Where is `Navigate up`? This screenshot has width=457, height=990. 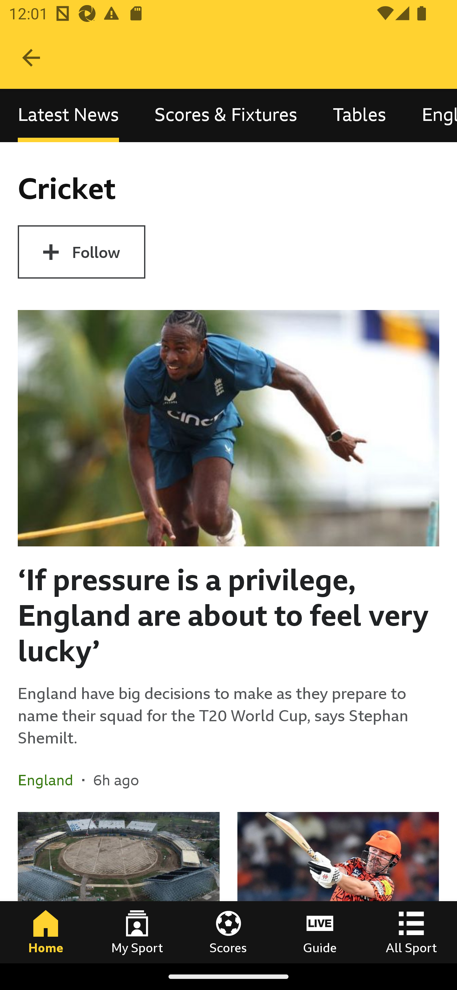
Navigate up is located at coordinates (31, 58).